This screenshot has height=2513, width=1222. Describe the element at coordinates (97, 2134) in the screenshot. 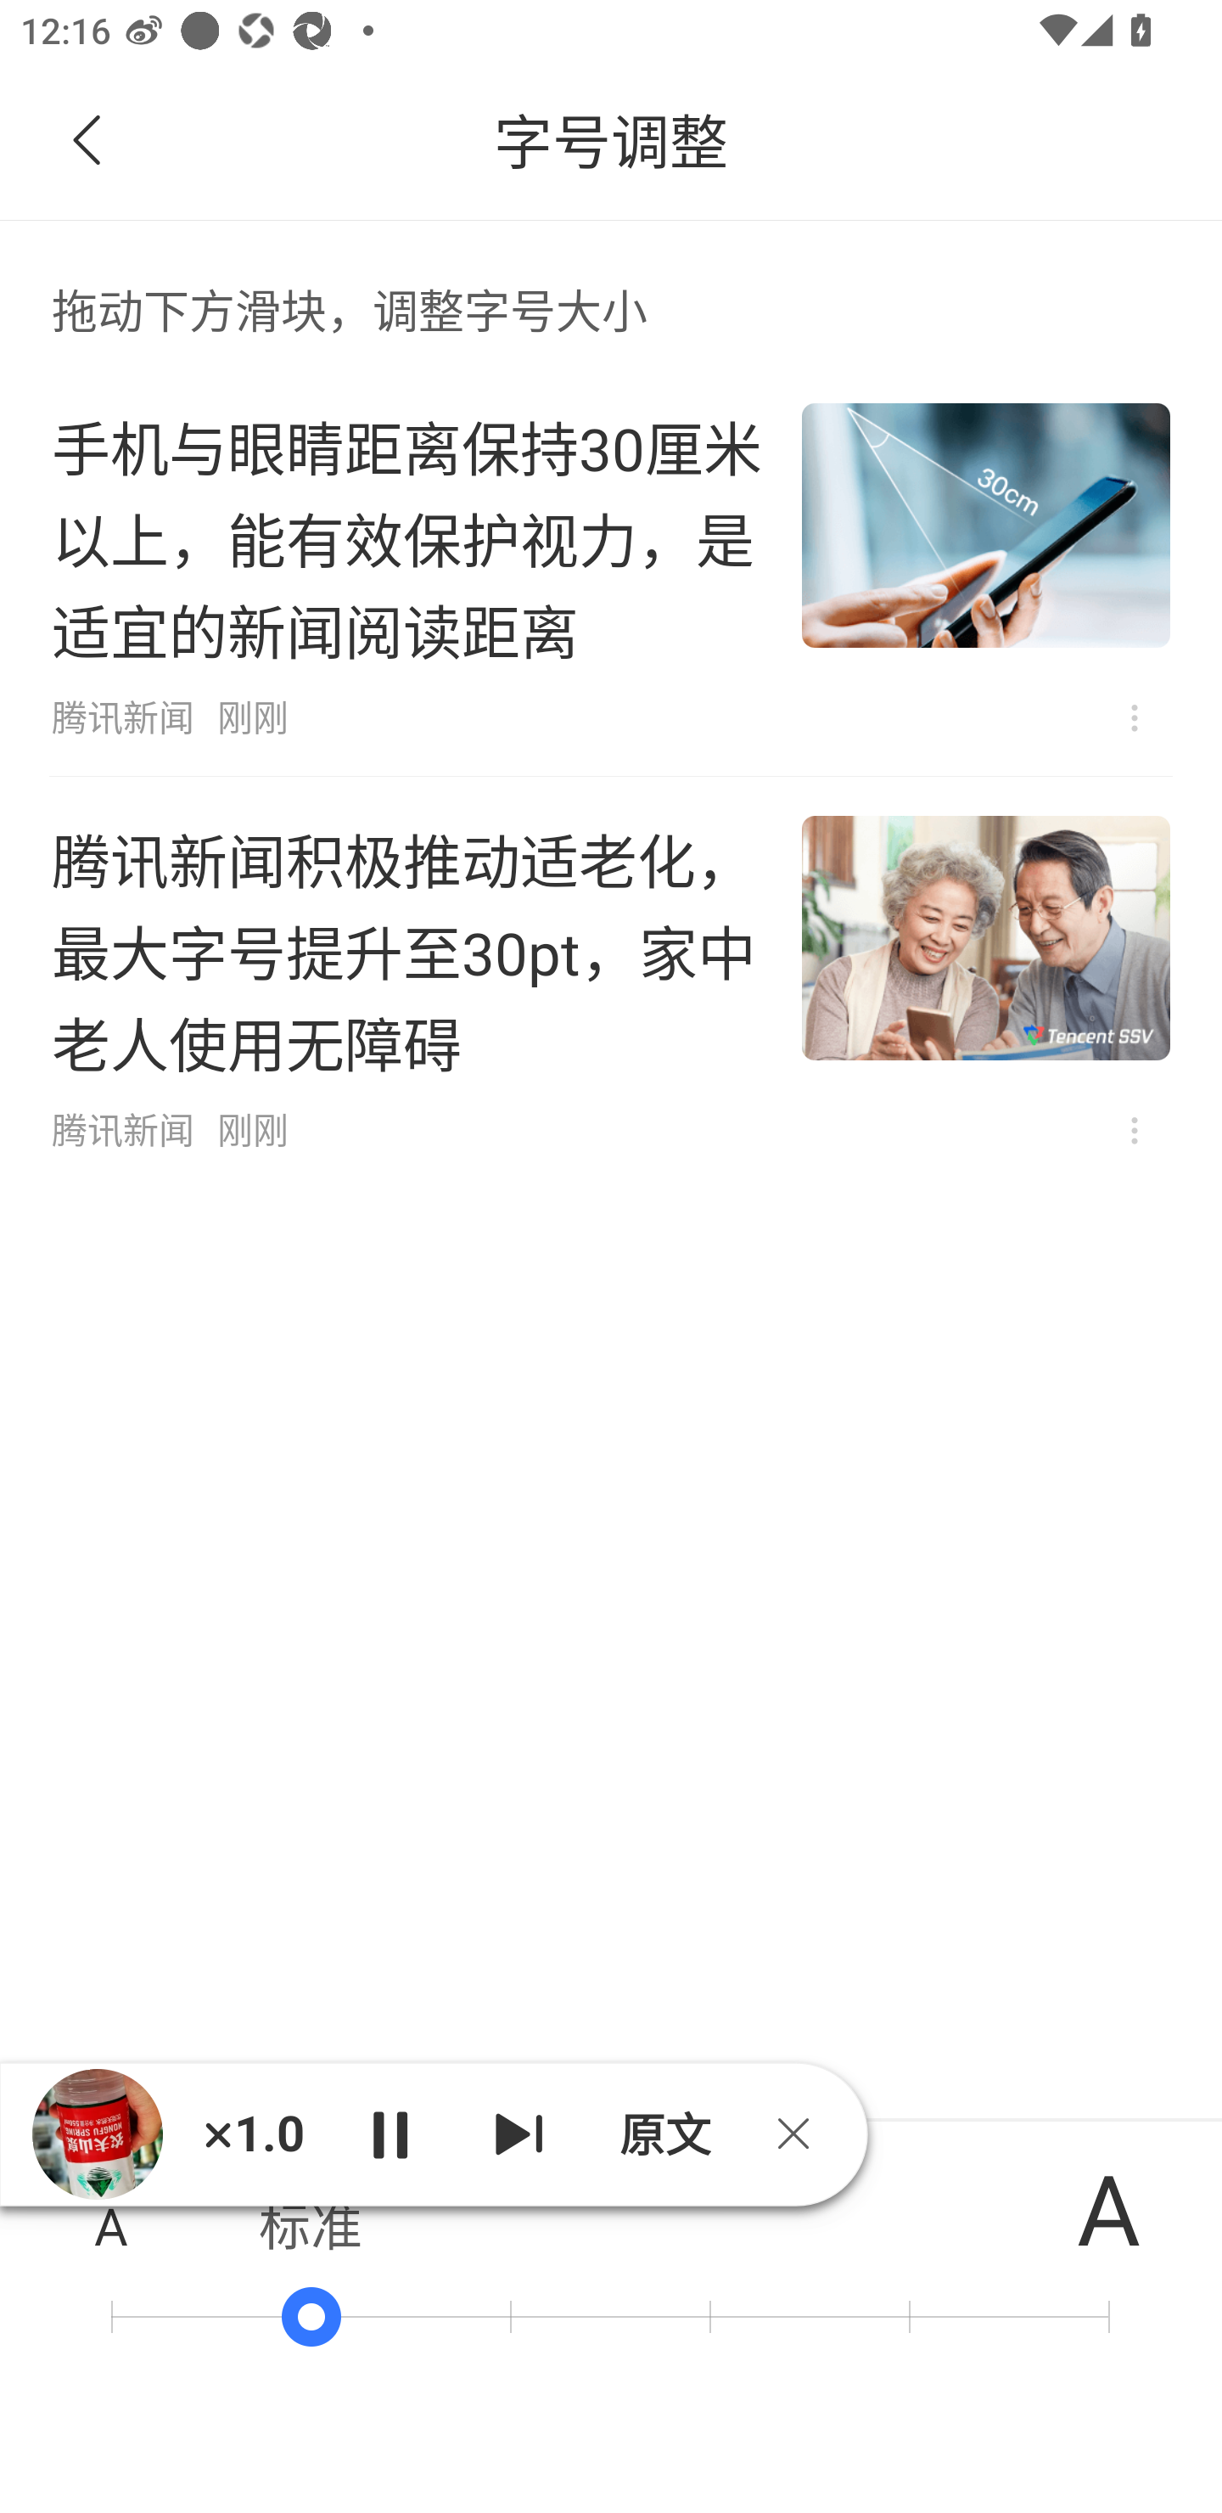

I see `播放器` at that location.